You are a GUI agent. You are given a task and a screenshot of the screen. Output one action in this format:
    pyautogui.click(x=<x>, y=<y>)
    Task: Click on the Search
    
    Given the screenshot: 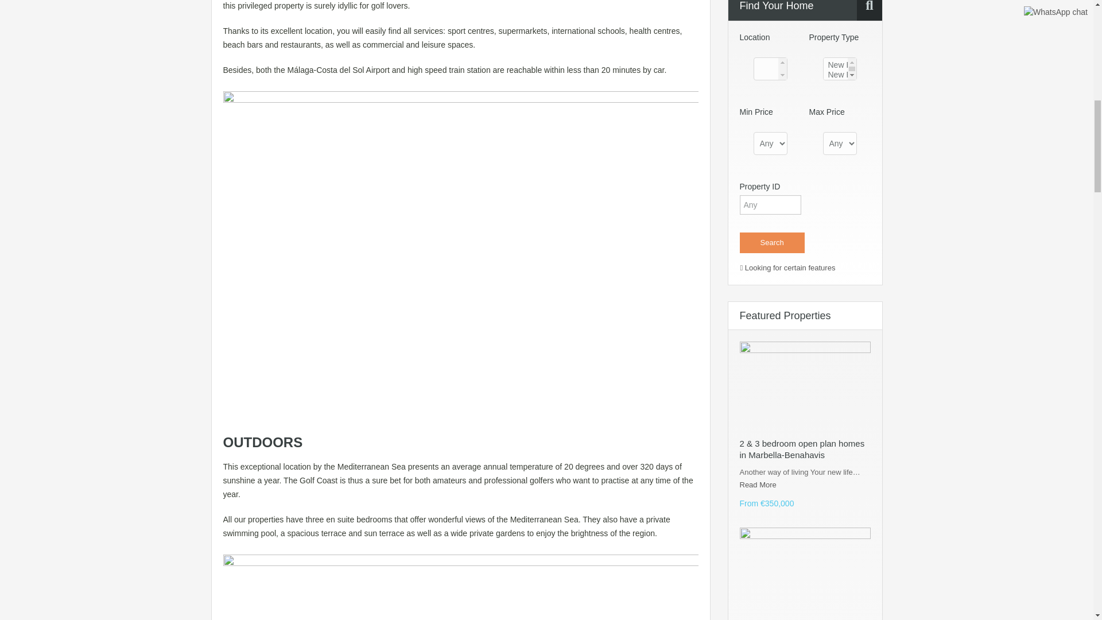 What is the action you would take?
    pyautogui.click(x=771, y=242)
    